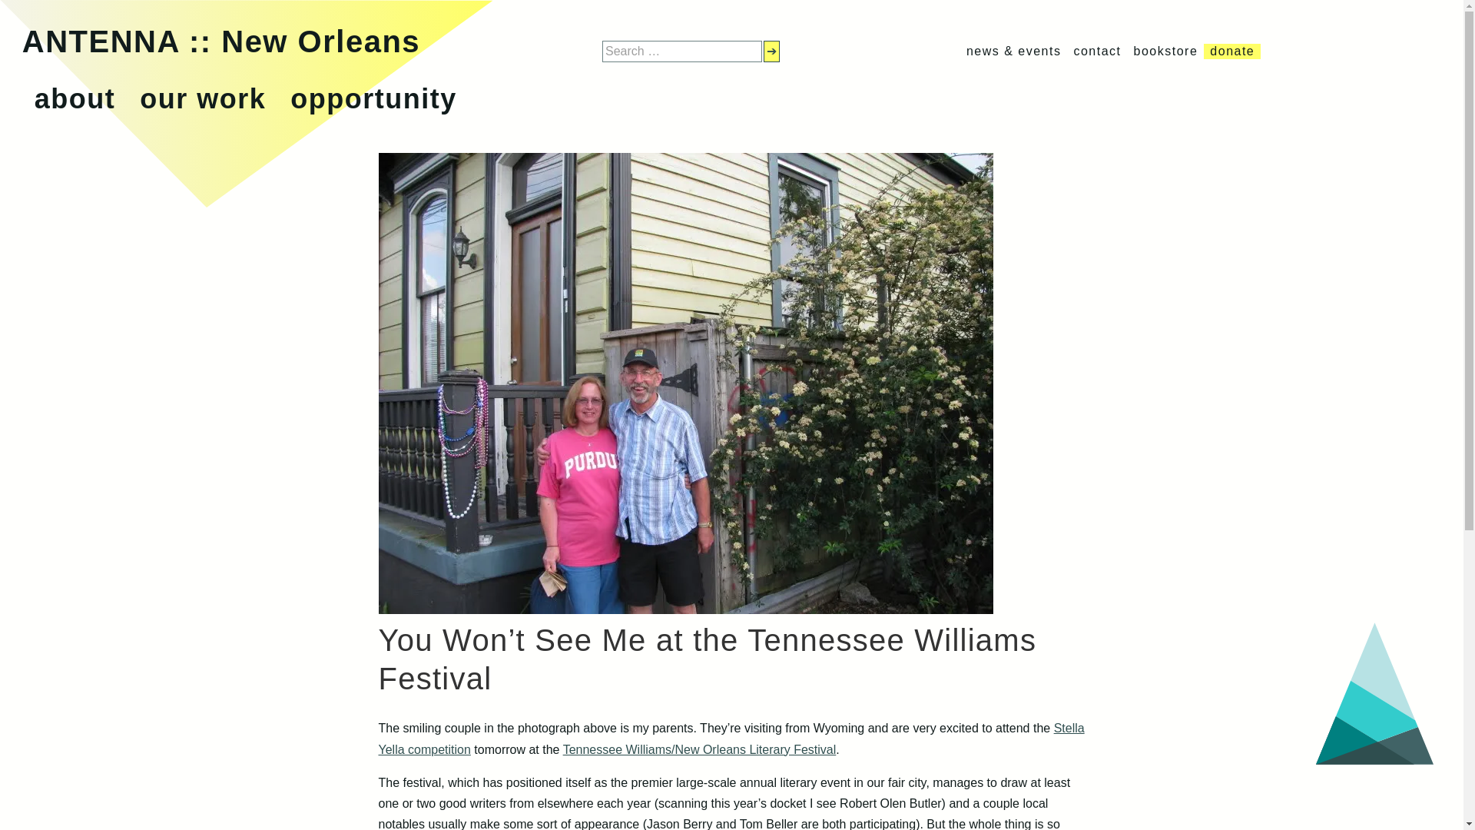  Describe the element at coordinates (731, 738) in the screenshot. I see `Stella Yella competition` at that location.